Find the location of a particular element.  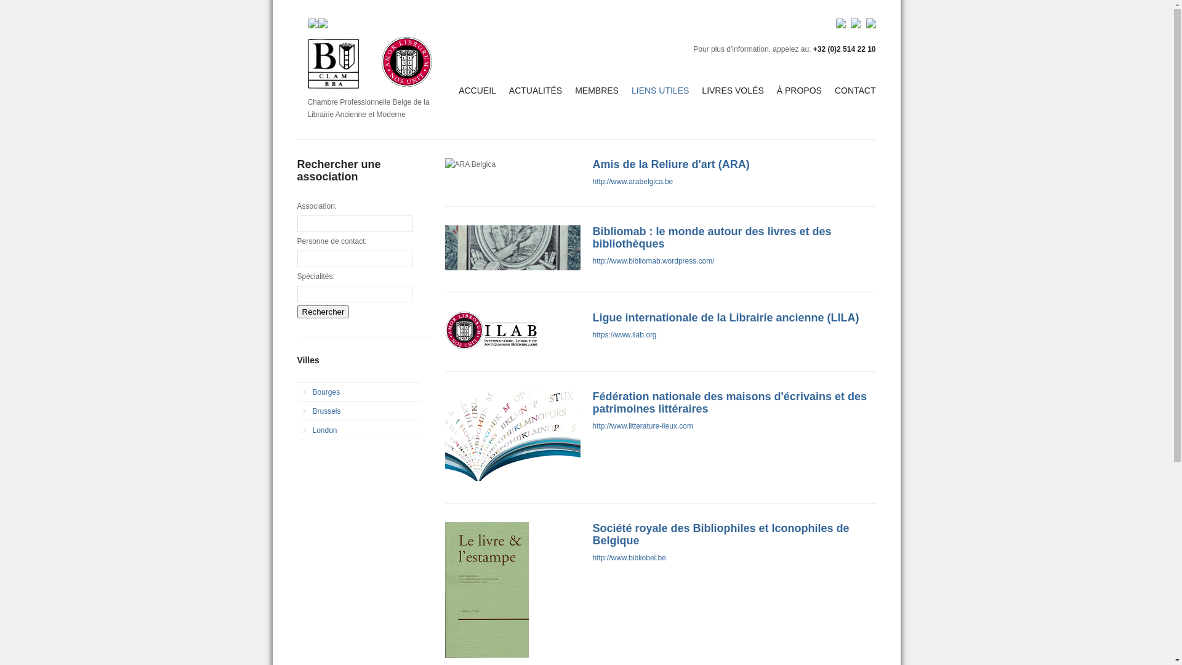

LIENS UTILES is located at coordinates (667, 90).